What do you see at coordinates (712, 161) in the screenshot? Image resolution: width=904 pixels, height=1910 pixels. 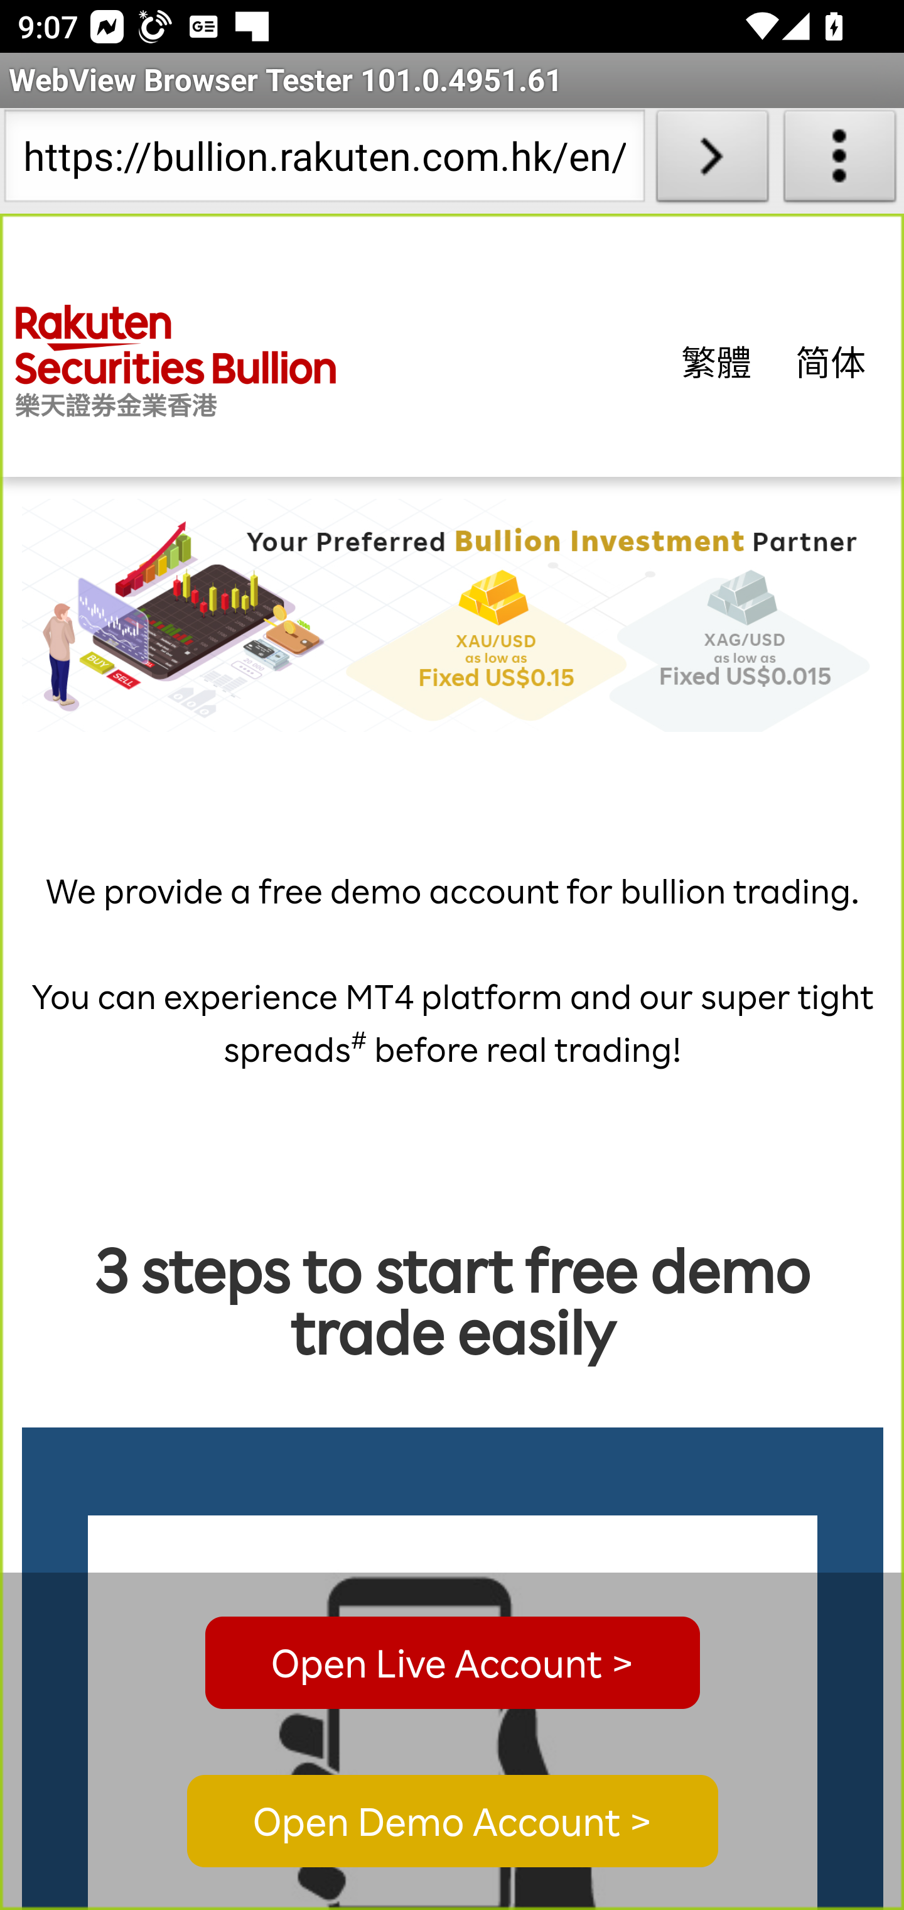 I see `Load URL` at bounding box center [712, 161].